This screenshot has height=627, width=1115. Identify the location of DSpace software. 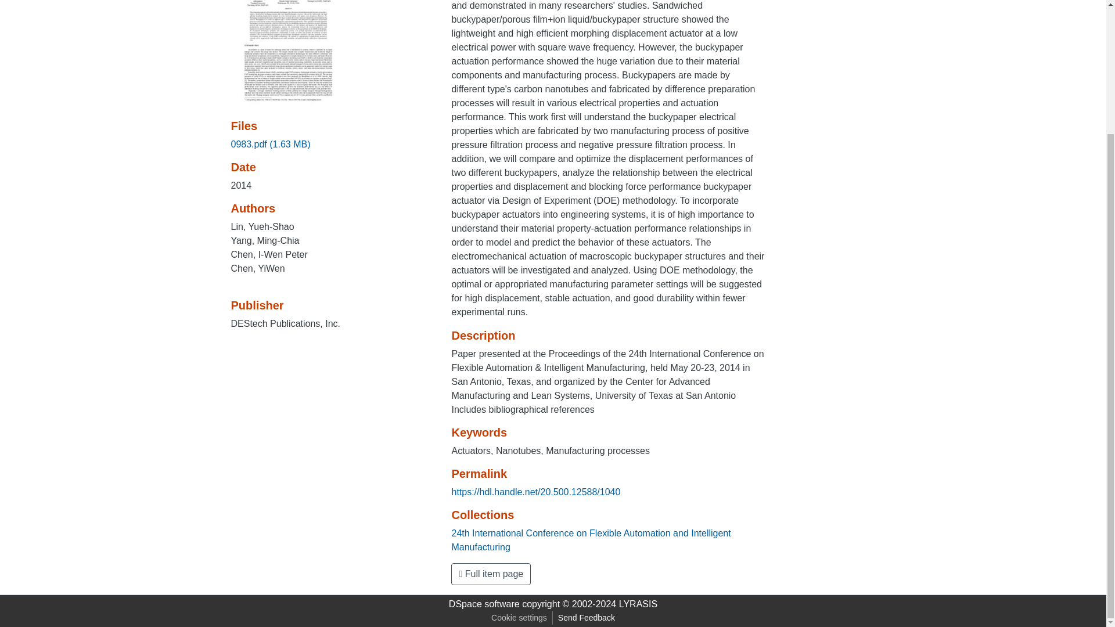
(484, 604).